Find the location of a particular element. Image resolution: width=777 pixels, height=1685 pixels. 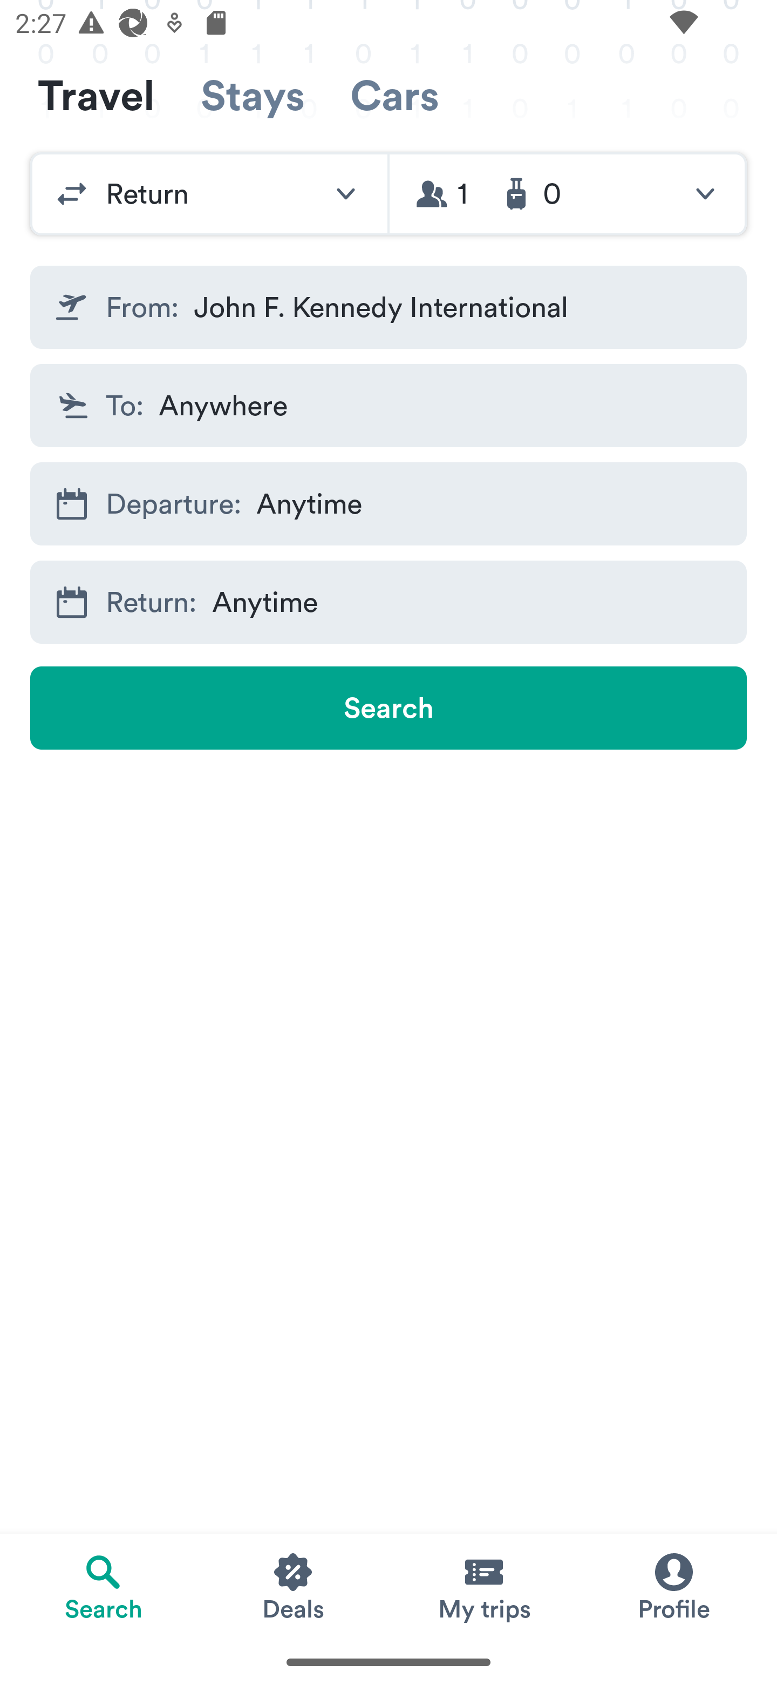

From: John F. Kennedy International is located at coordinates (388, 307).